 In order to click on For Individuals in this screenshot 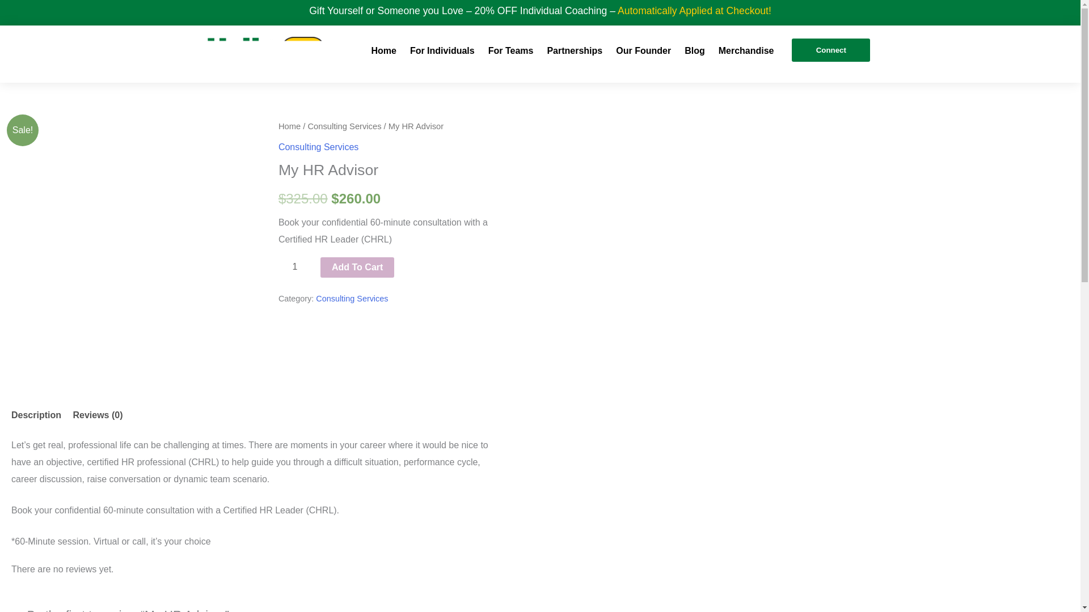, I will do `click(442, 51)`.